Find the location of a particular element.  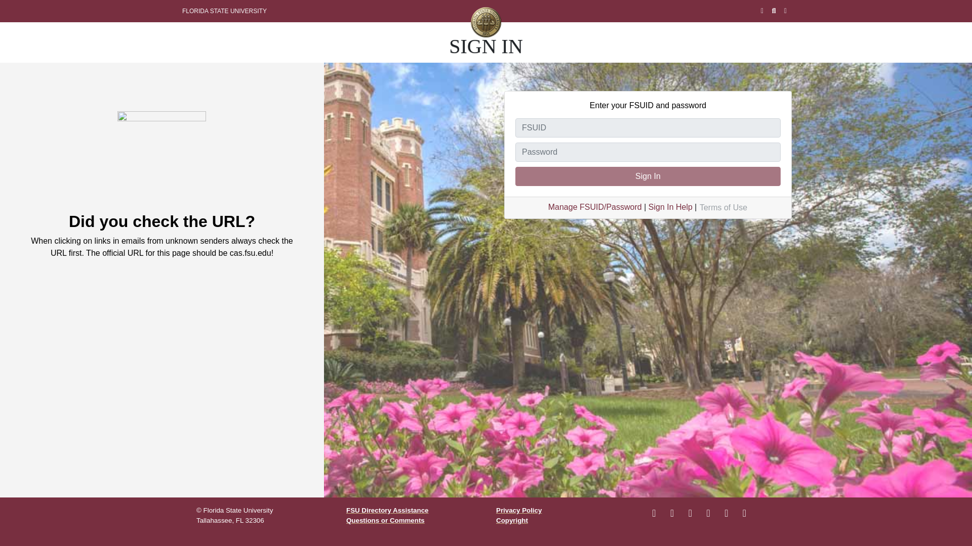

FSU Social Media is located at coordinates (744, 513).